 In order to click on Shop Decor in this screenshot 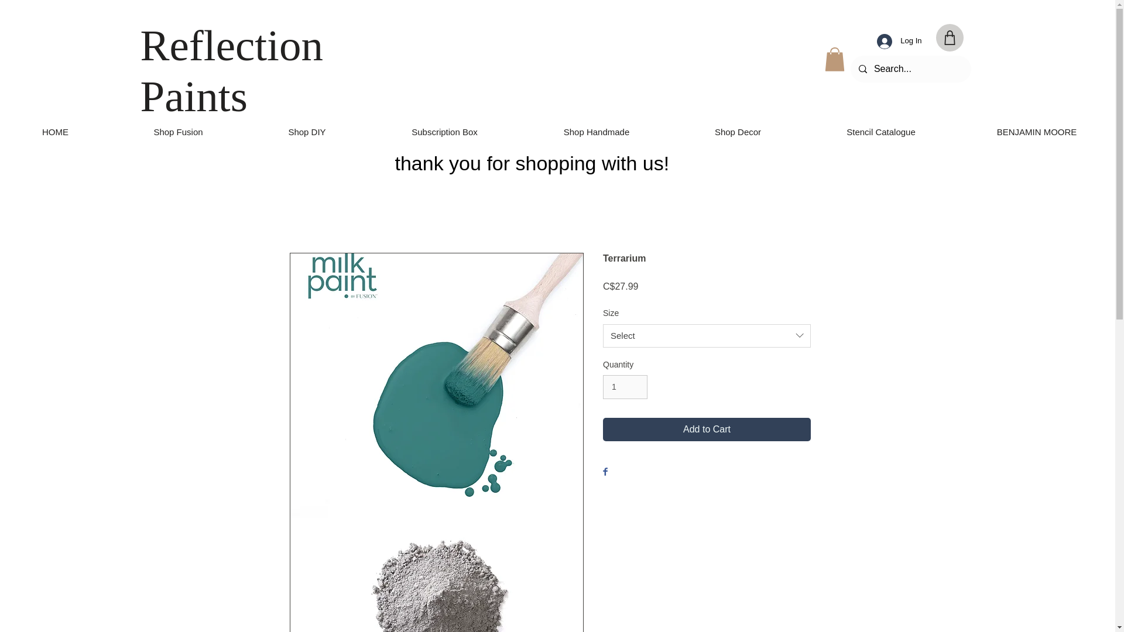, I will do `click(738, 132)`.